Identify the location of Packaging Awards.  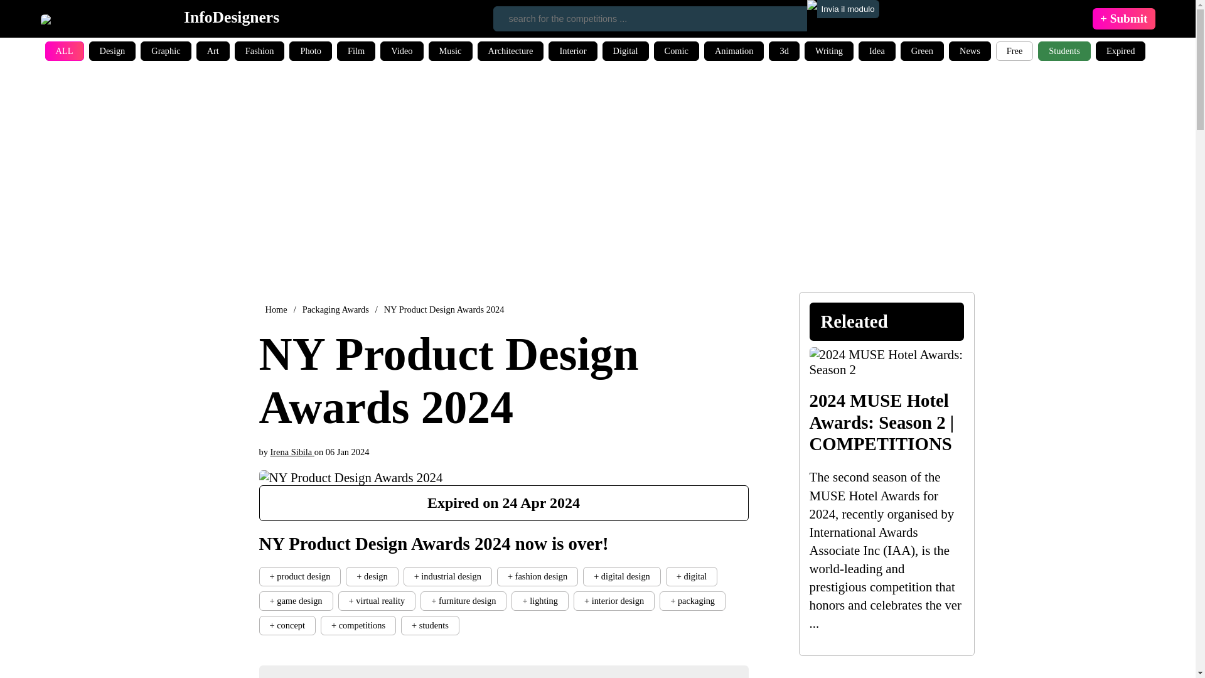
(335, 309).